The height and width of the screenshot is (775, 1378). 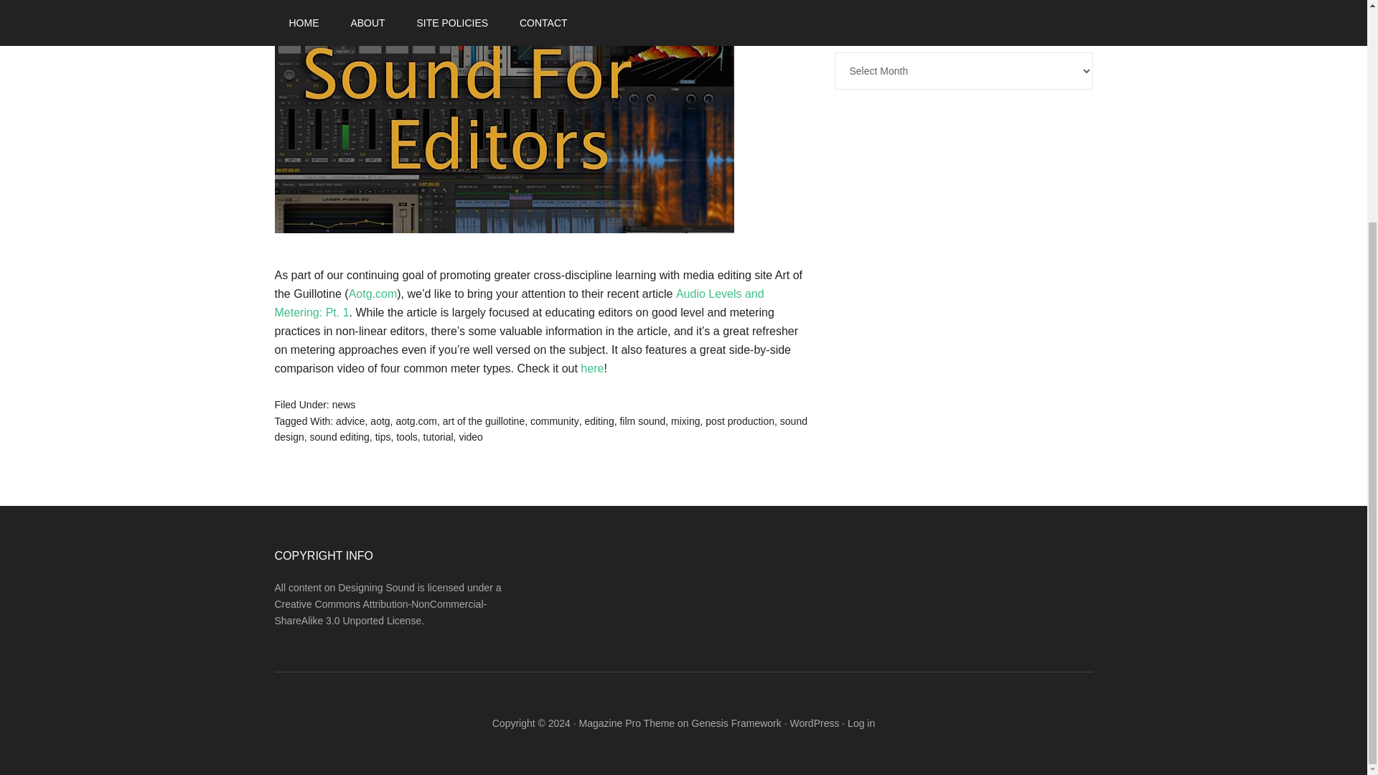 What do you see at coordinates (380, 421) in the screenshot?
I see `aotg` at bounding box center [380, 421].